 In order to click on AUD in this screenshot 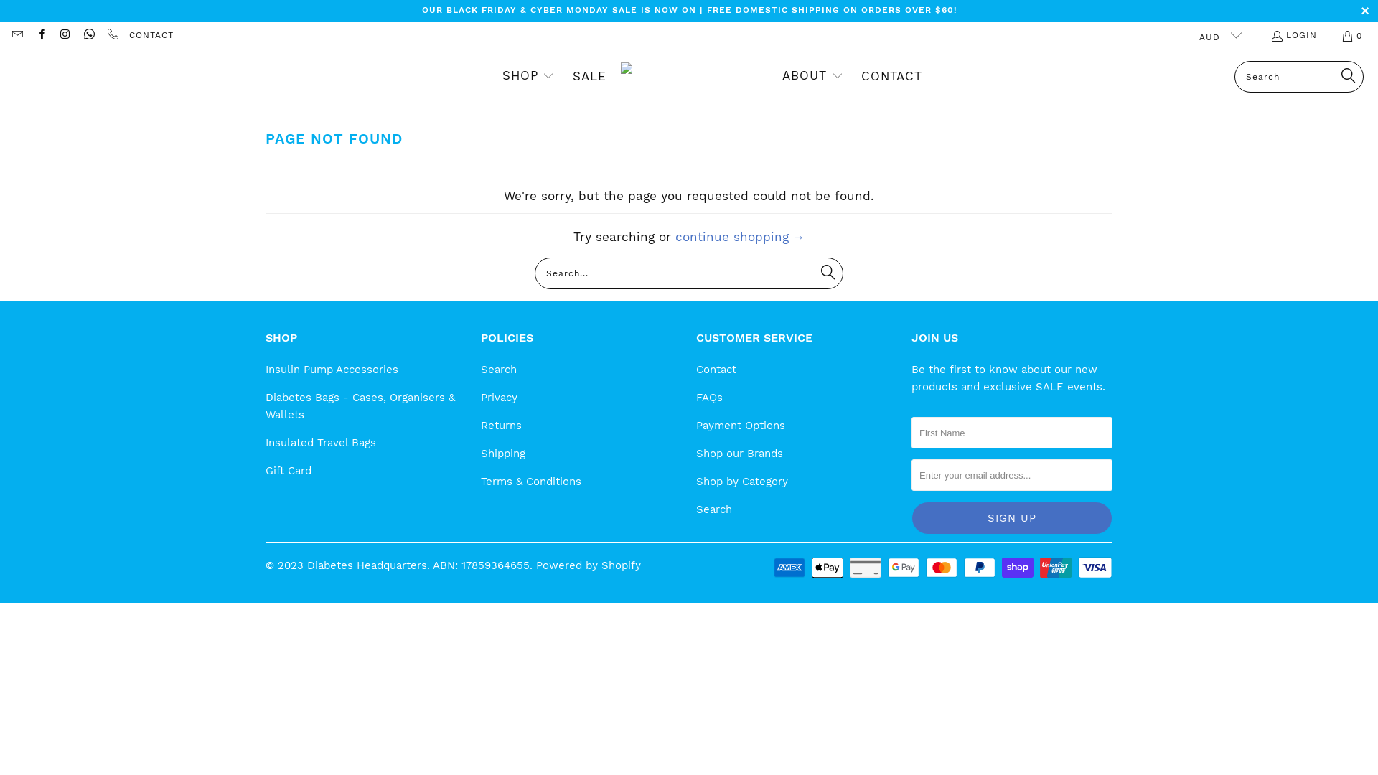, I will do `click(1214, 36)`.